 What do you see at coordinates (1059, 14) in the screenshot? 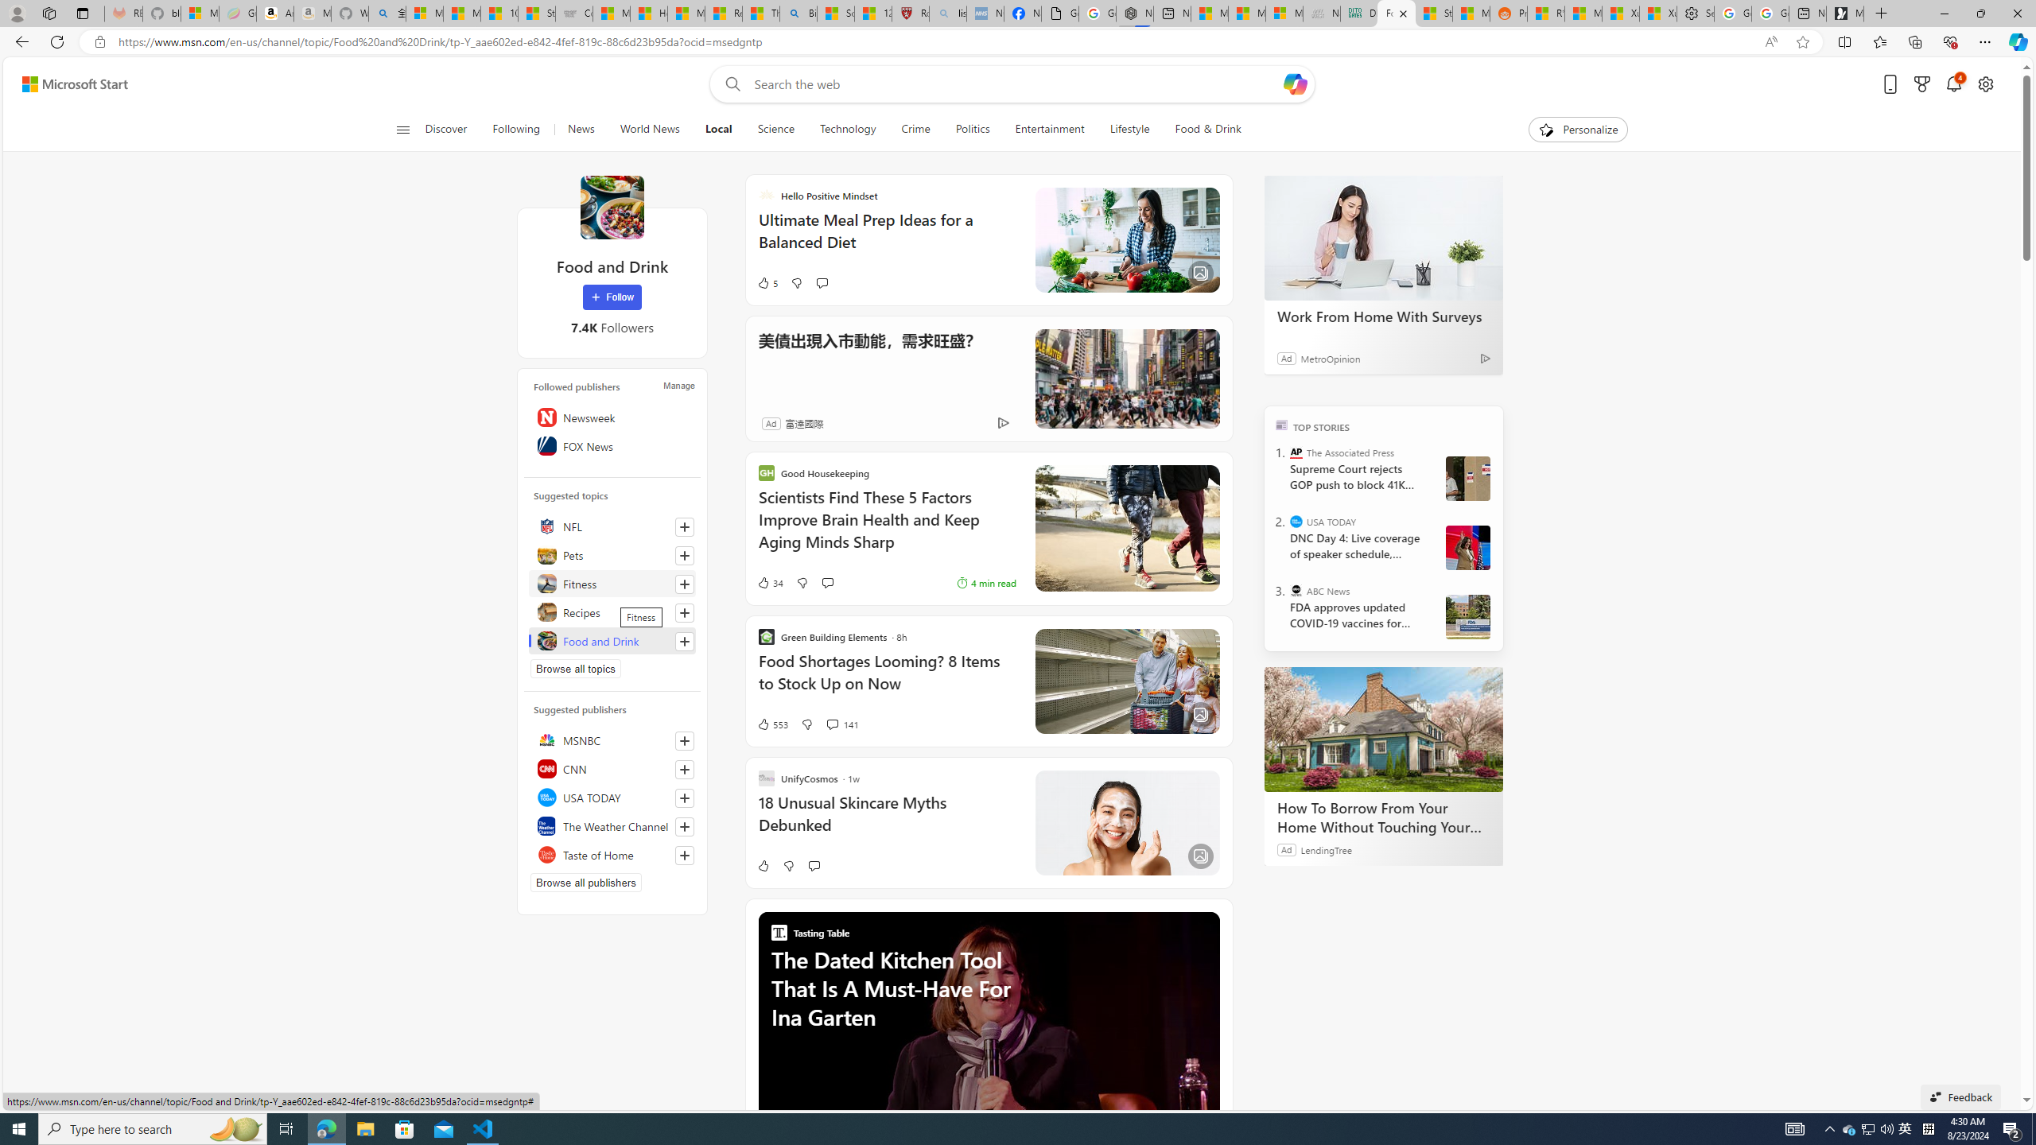
I see `Google Analytics Opt-out Browser Add-on Download Page` at bounding box center [1059, 14].